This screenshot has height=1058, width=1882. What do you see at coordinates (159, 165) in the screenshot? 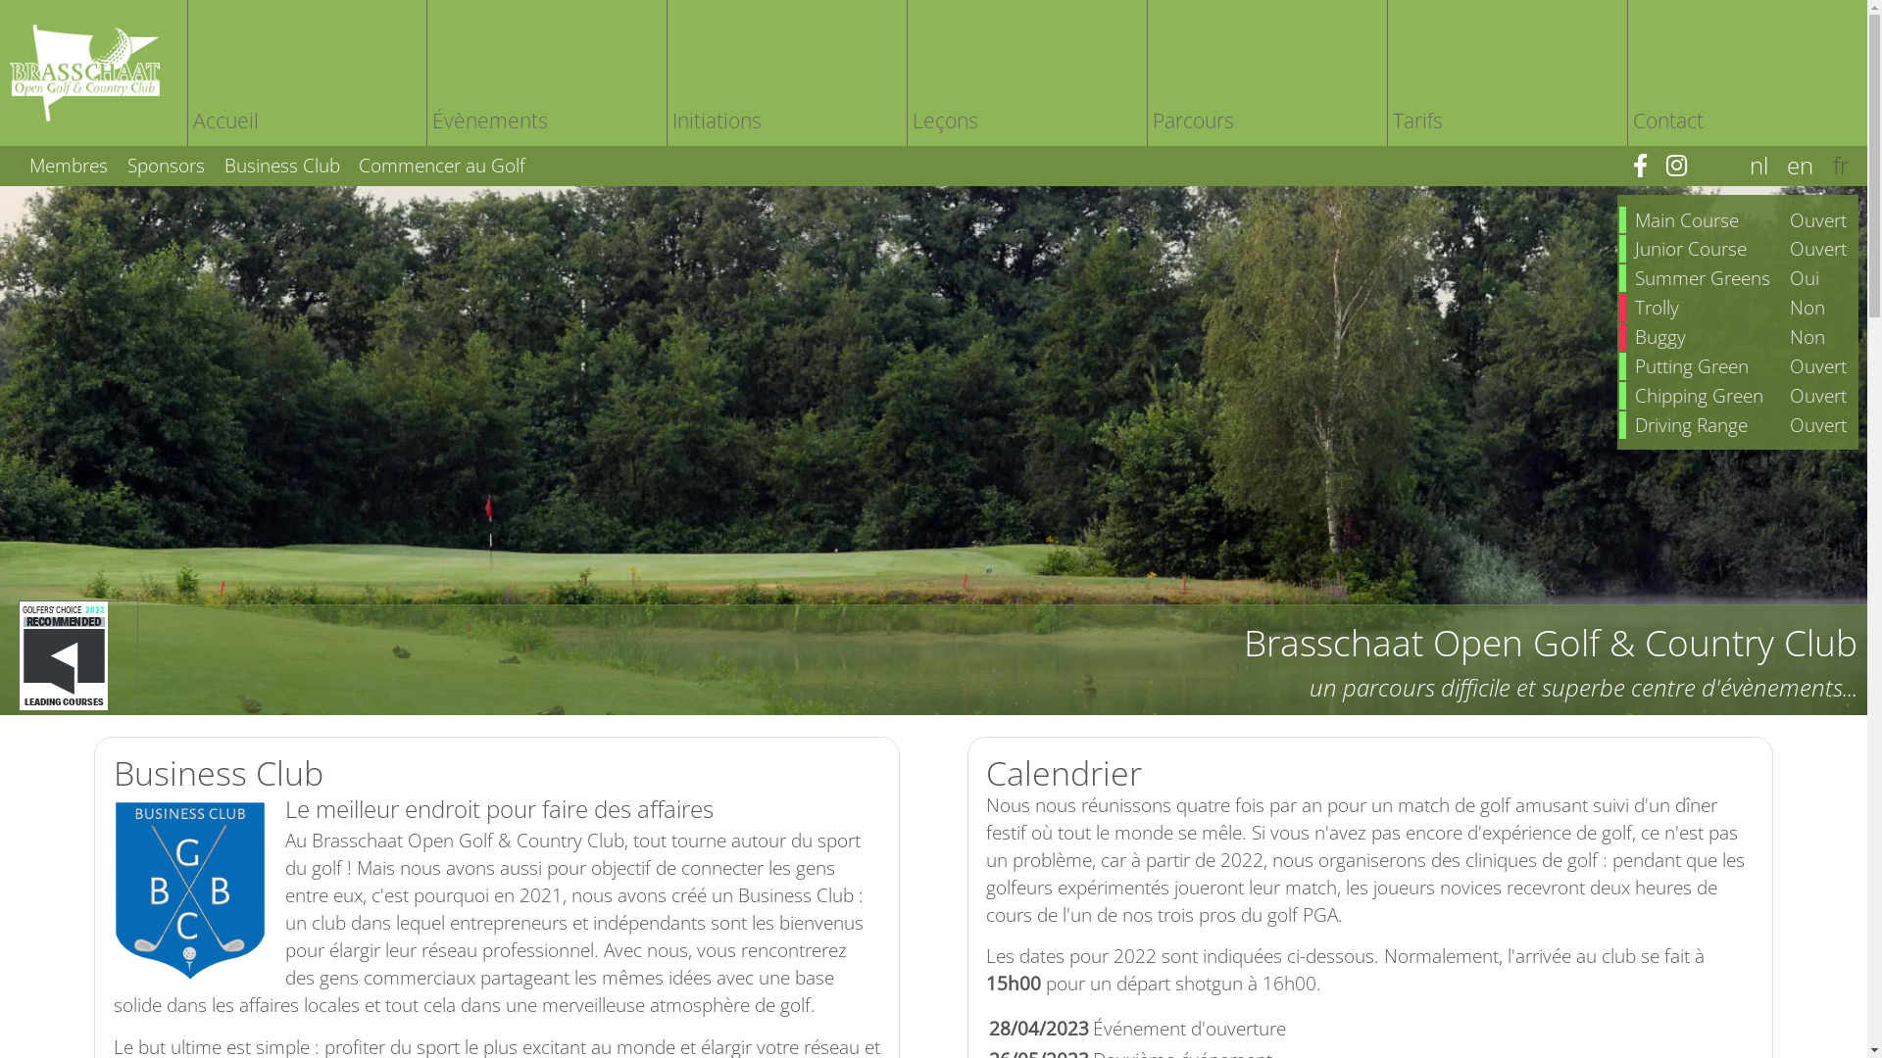
I see `Sponsors` at bounding box center [159, 165].